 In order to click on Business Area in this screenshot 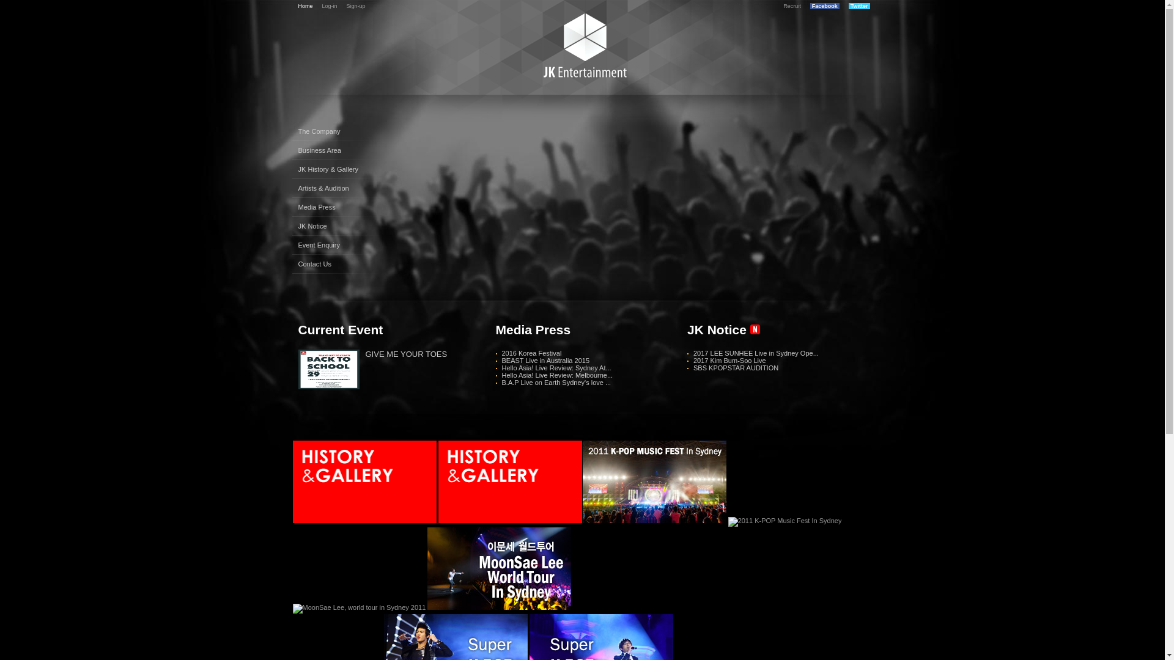, I will do `click(338, 150)`.